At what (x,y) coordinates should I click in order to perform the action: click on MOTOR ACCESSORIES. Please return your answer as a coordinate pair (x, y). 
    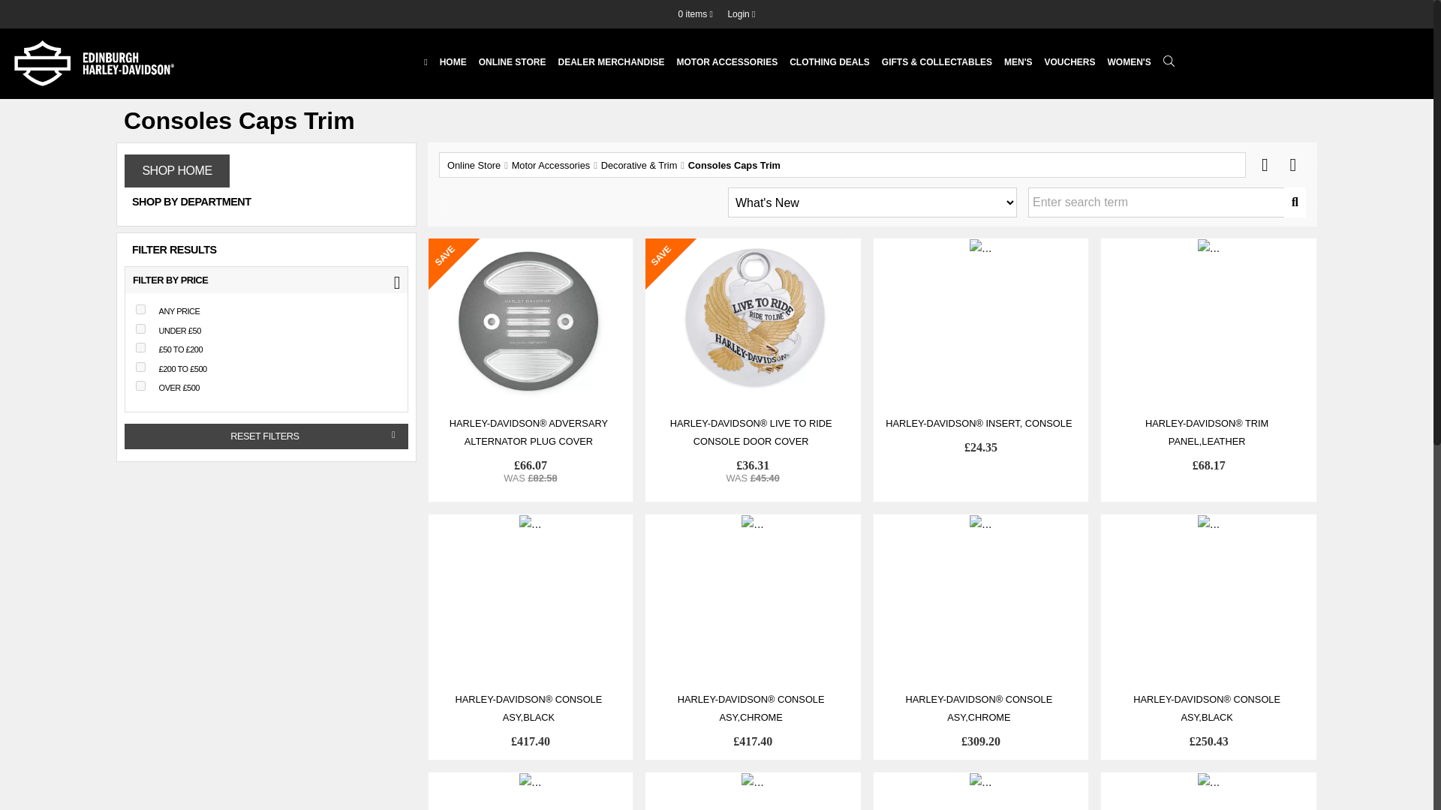
    Looking at the image, I should click on (727, 61).